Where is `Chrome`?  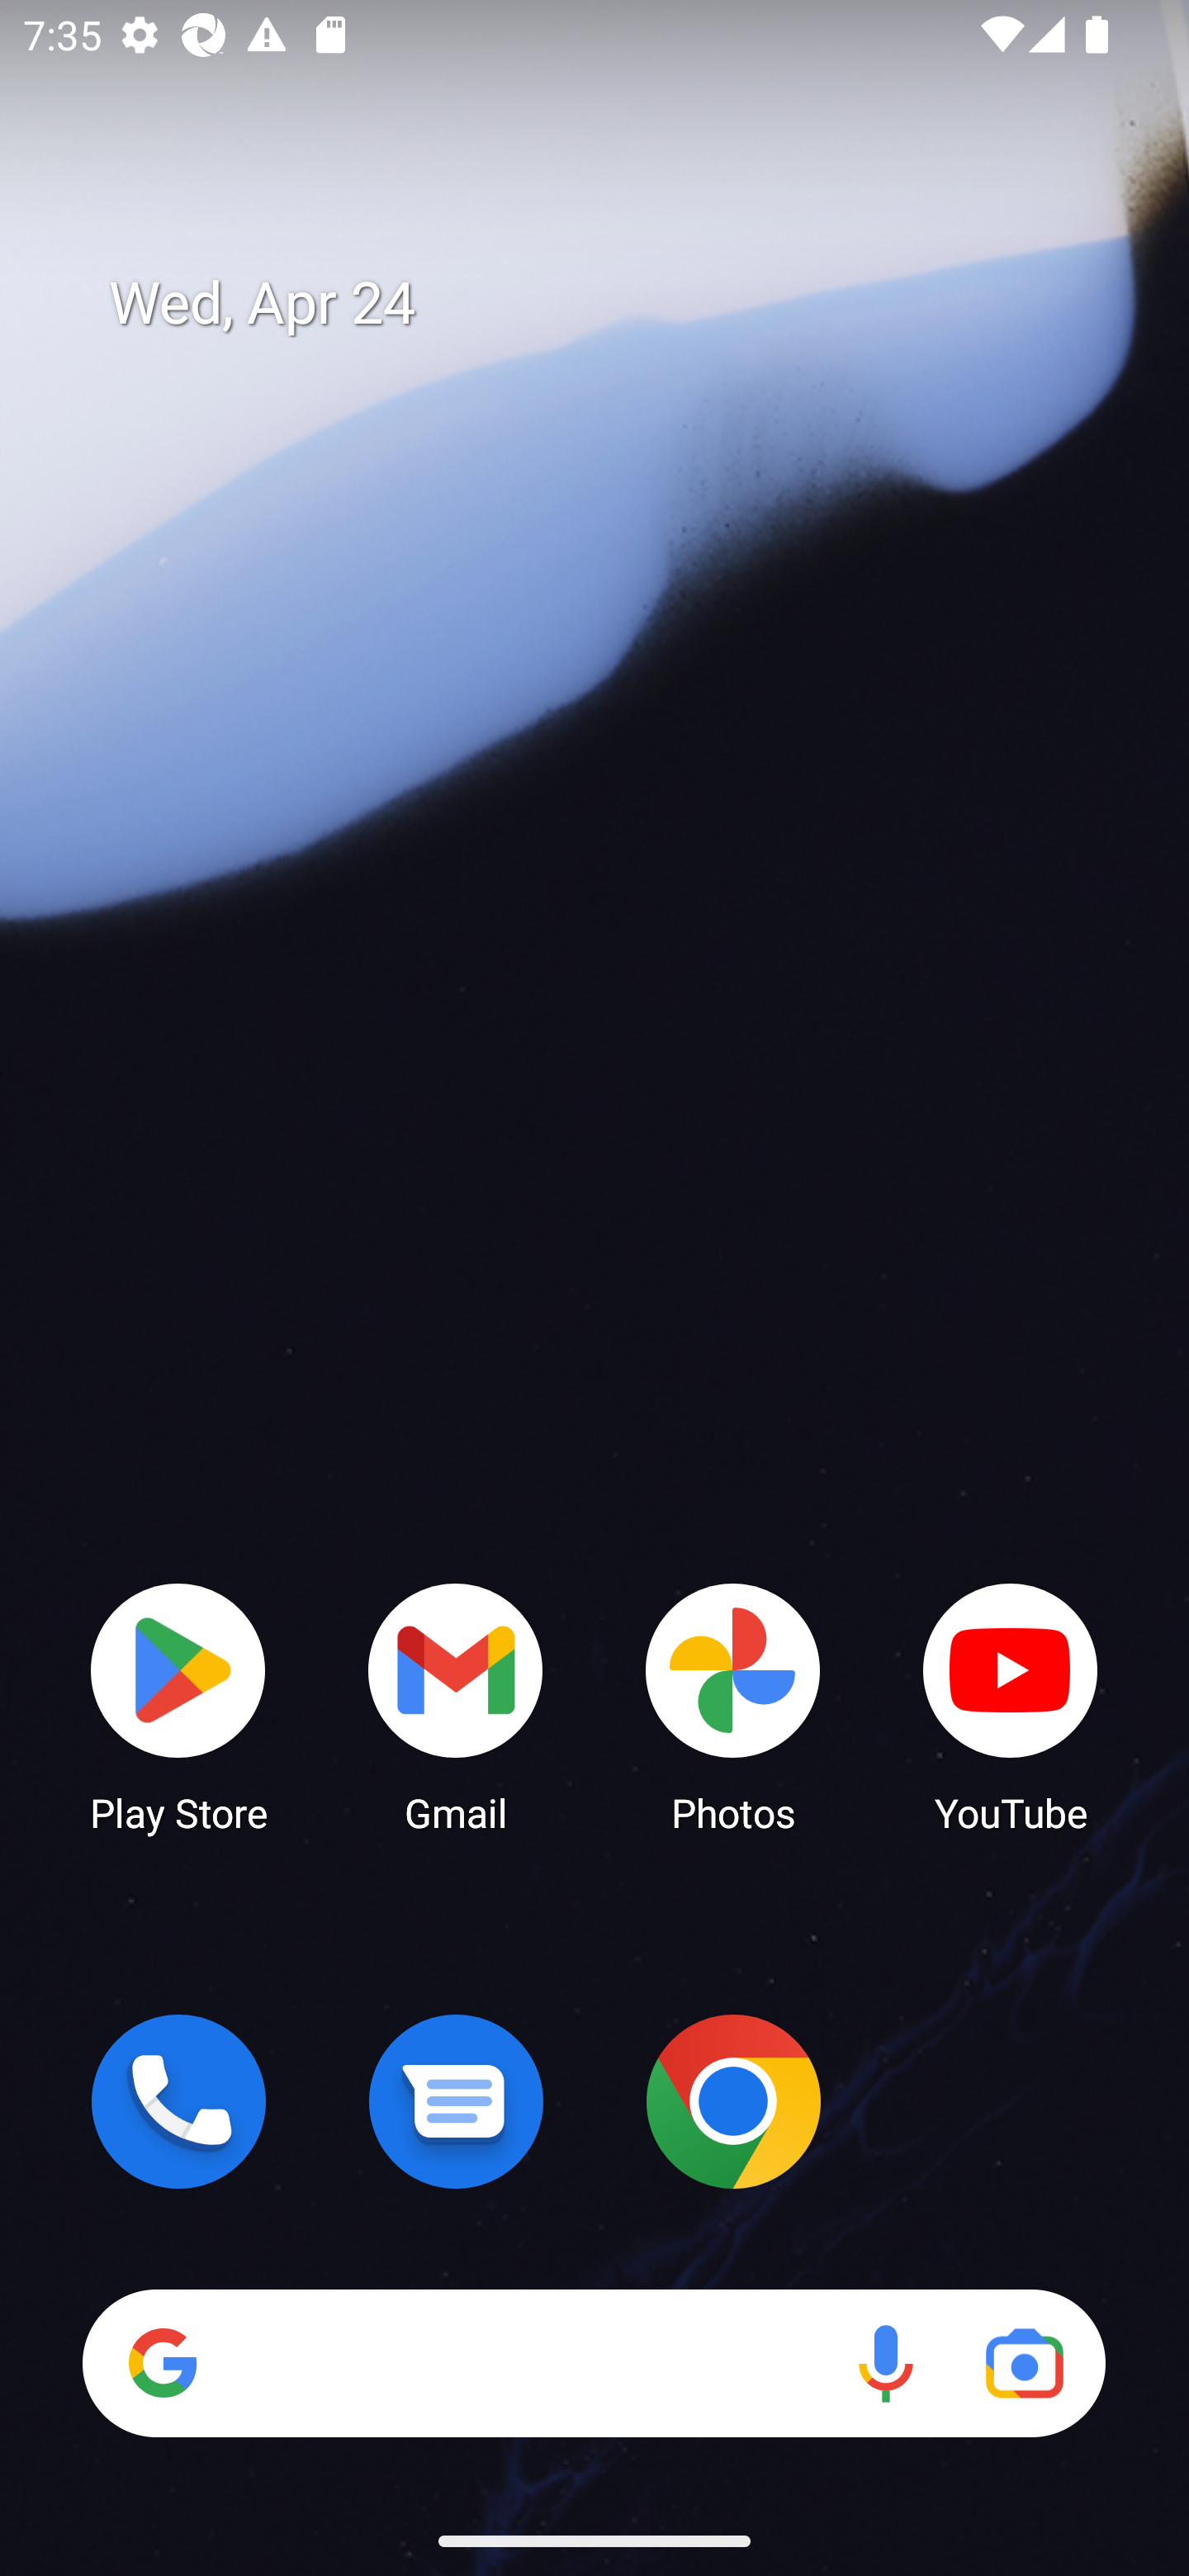 Chrome is located at coordinates (733, 2101).